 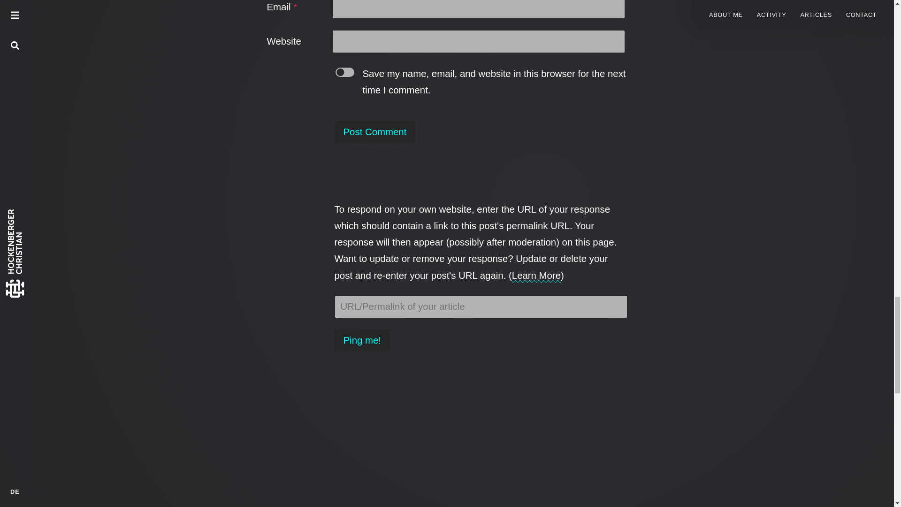 I want to click on Post Comment, so click(x=374, y=131).